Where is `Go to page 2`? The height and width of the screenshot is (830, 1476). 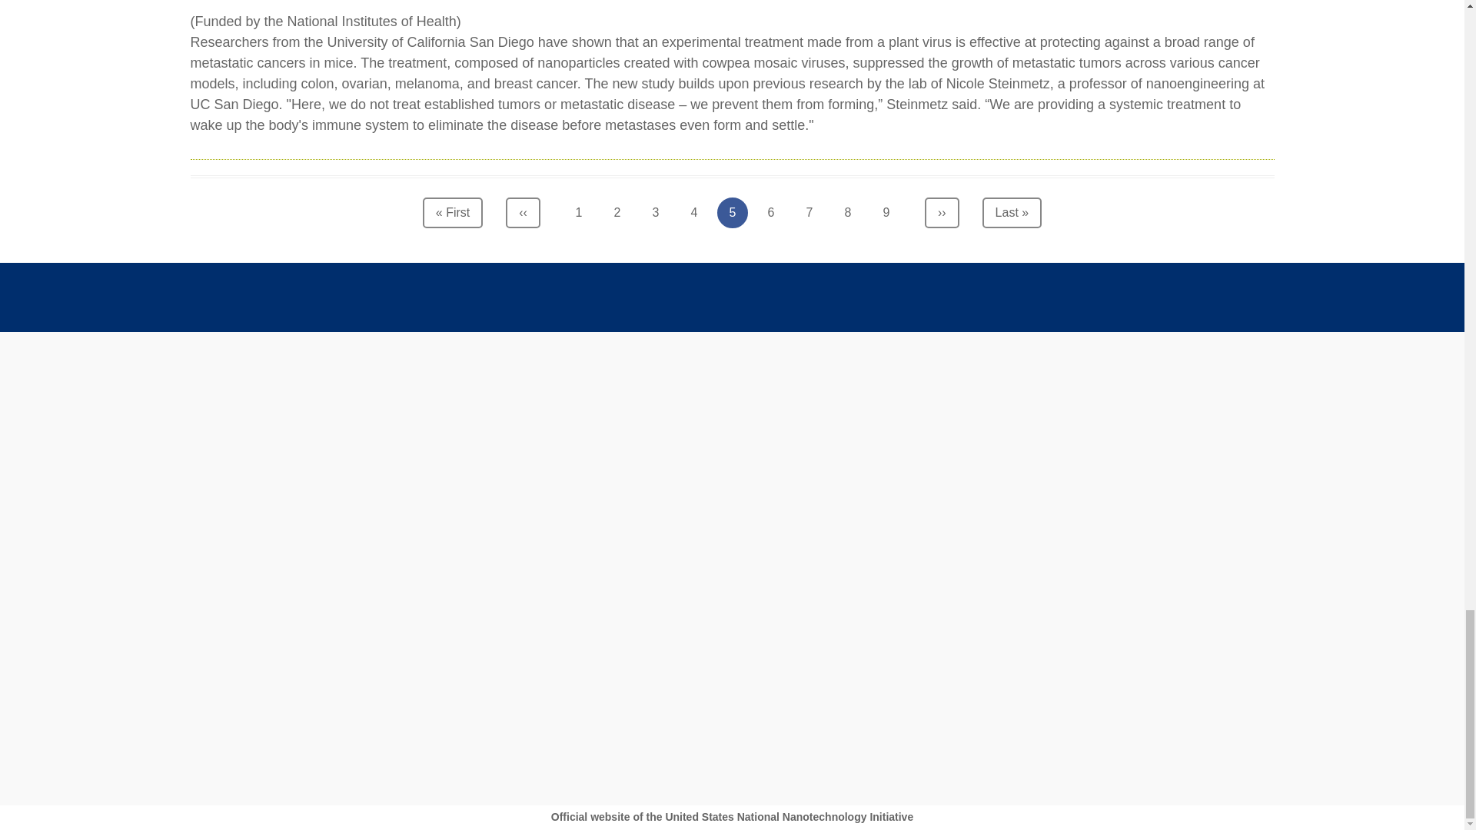
Go to page 2 is located at coordinates (809, 213).